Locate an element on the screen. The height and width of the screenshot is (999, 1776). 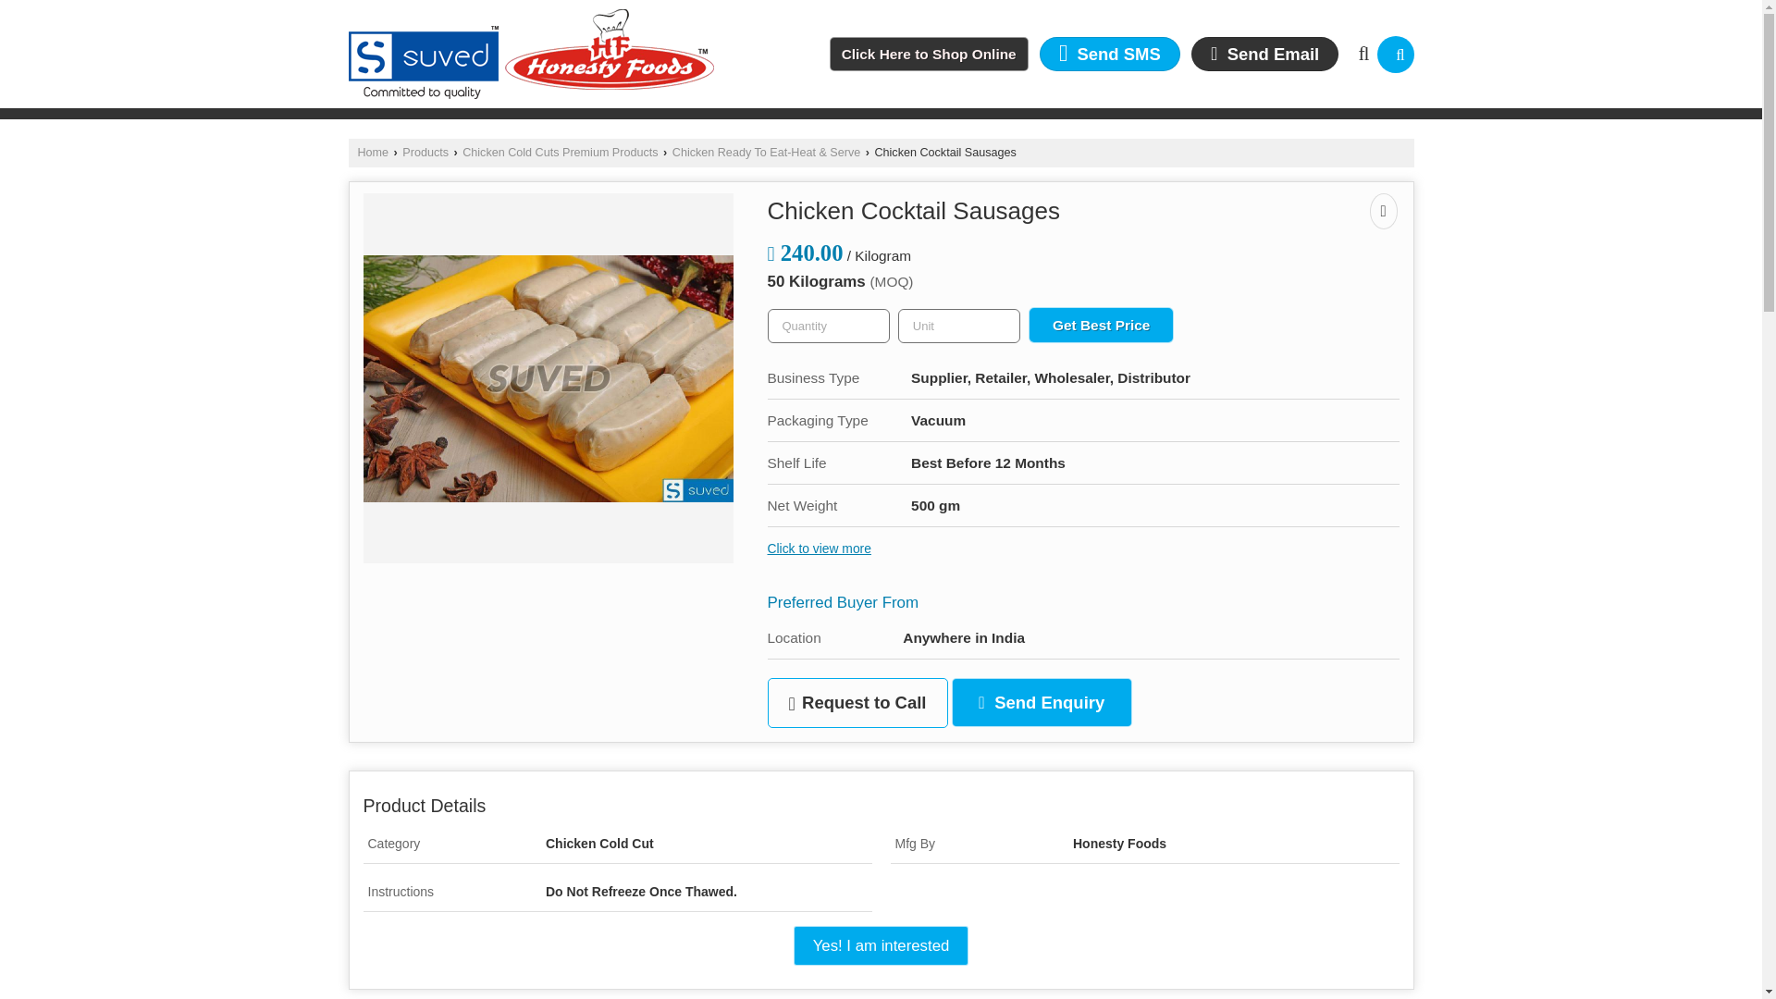
Search is located at coordinates (1395, 54).